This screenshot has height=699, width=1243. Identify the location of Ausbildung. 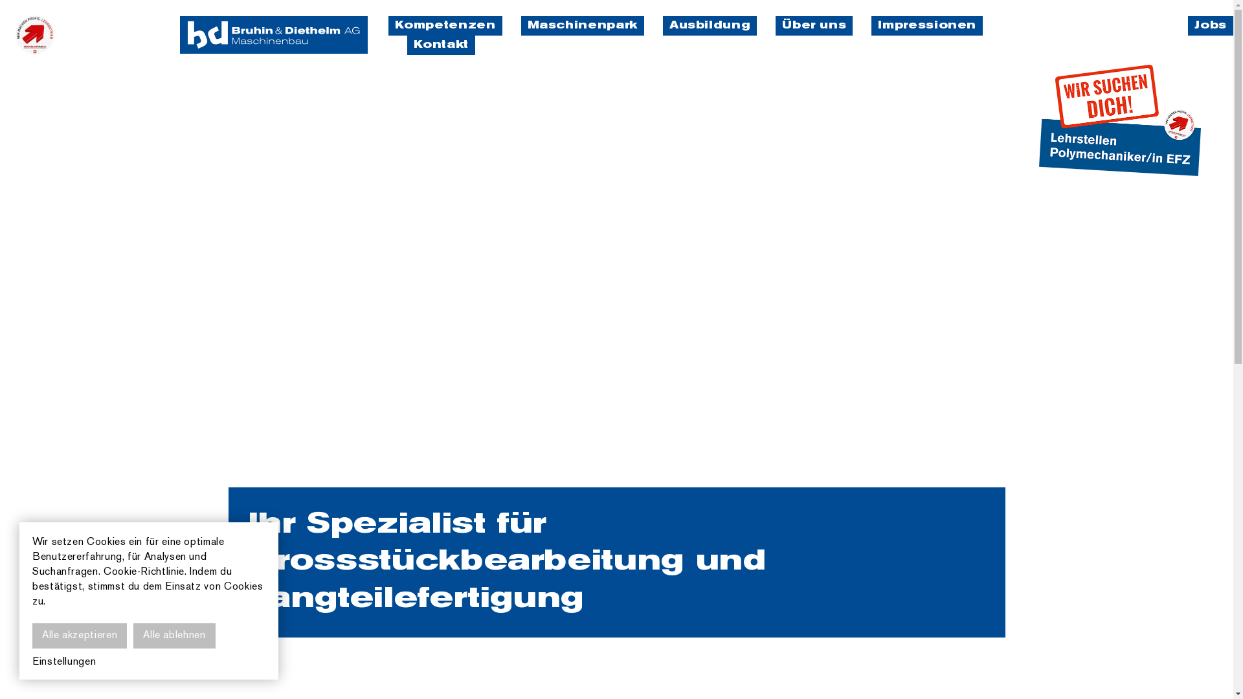
(710, 26).